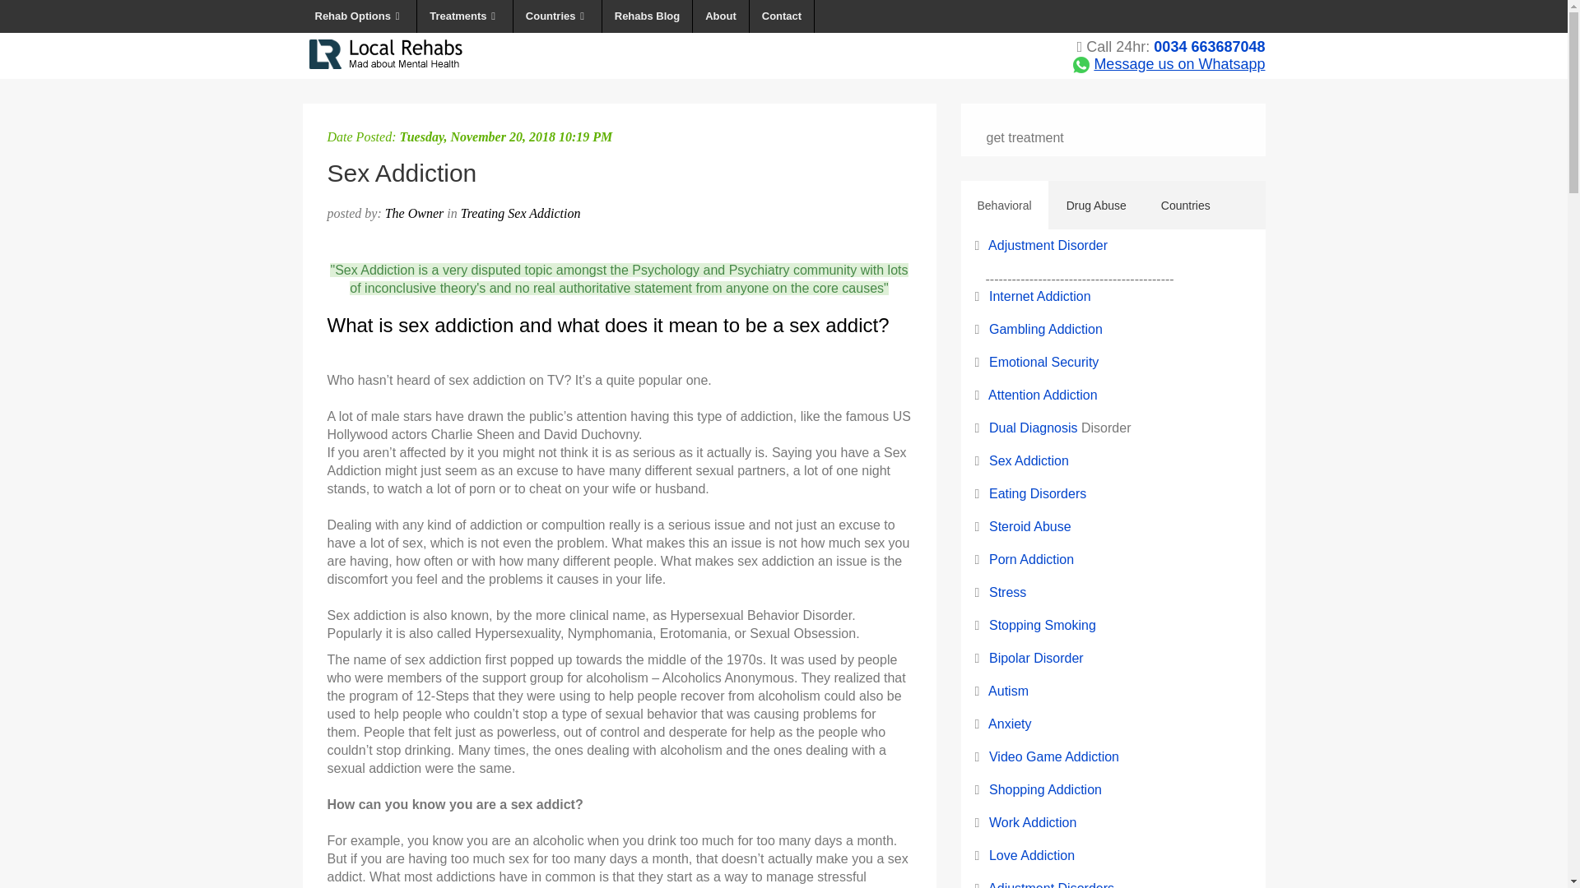 This screenshot has width=1580, height=888. Describe the element at coordinates (1096, 206) in the screenshot. I see `Drug Abuse` at that location.